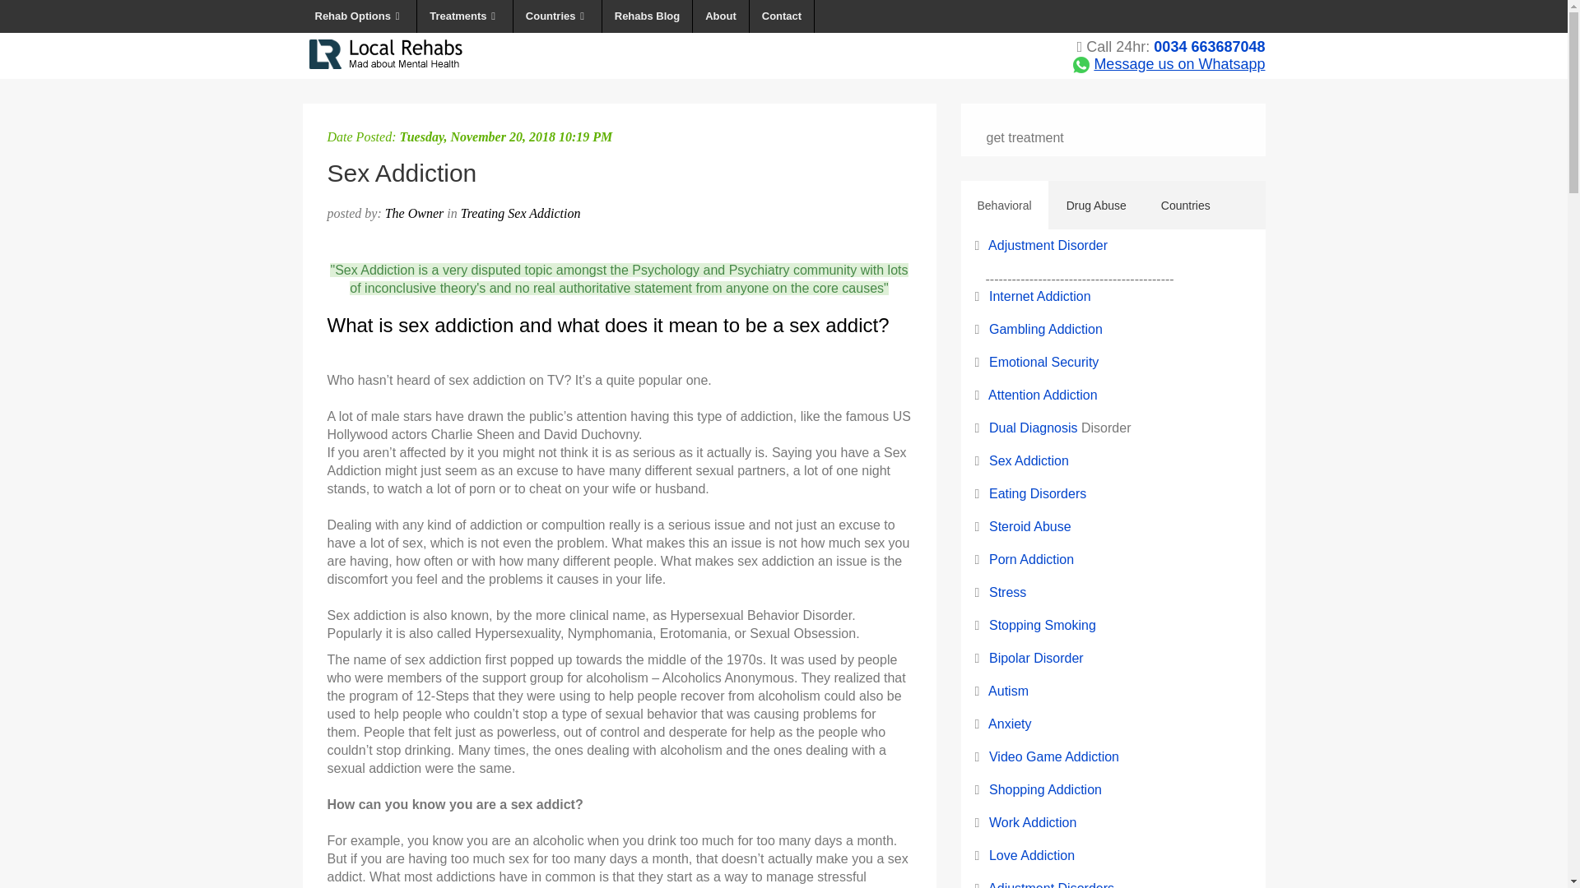 This screenshot has width=1580, height=888. Describe the element at coordinates (1096, 206) in the screenshot. I see `Drug Abuse` at that location.